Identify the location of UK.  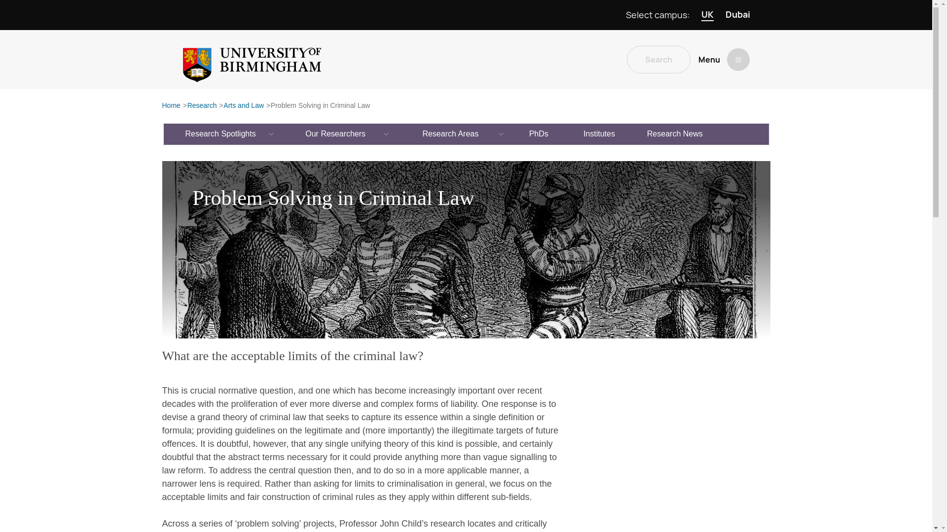
(707, 15).